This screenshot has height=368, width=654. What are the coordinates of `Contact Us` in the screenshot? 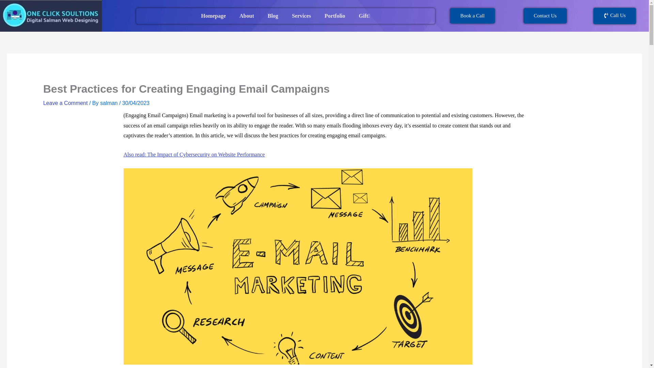 It's located at (545, 16).